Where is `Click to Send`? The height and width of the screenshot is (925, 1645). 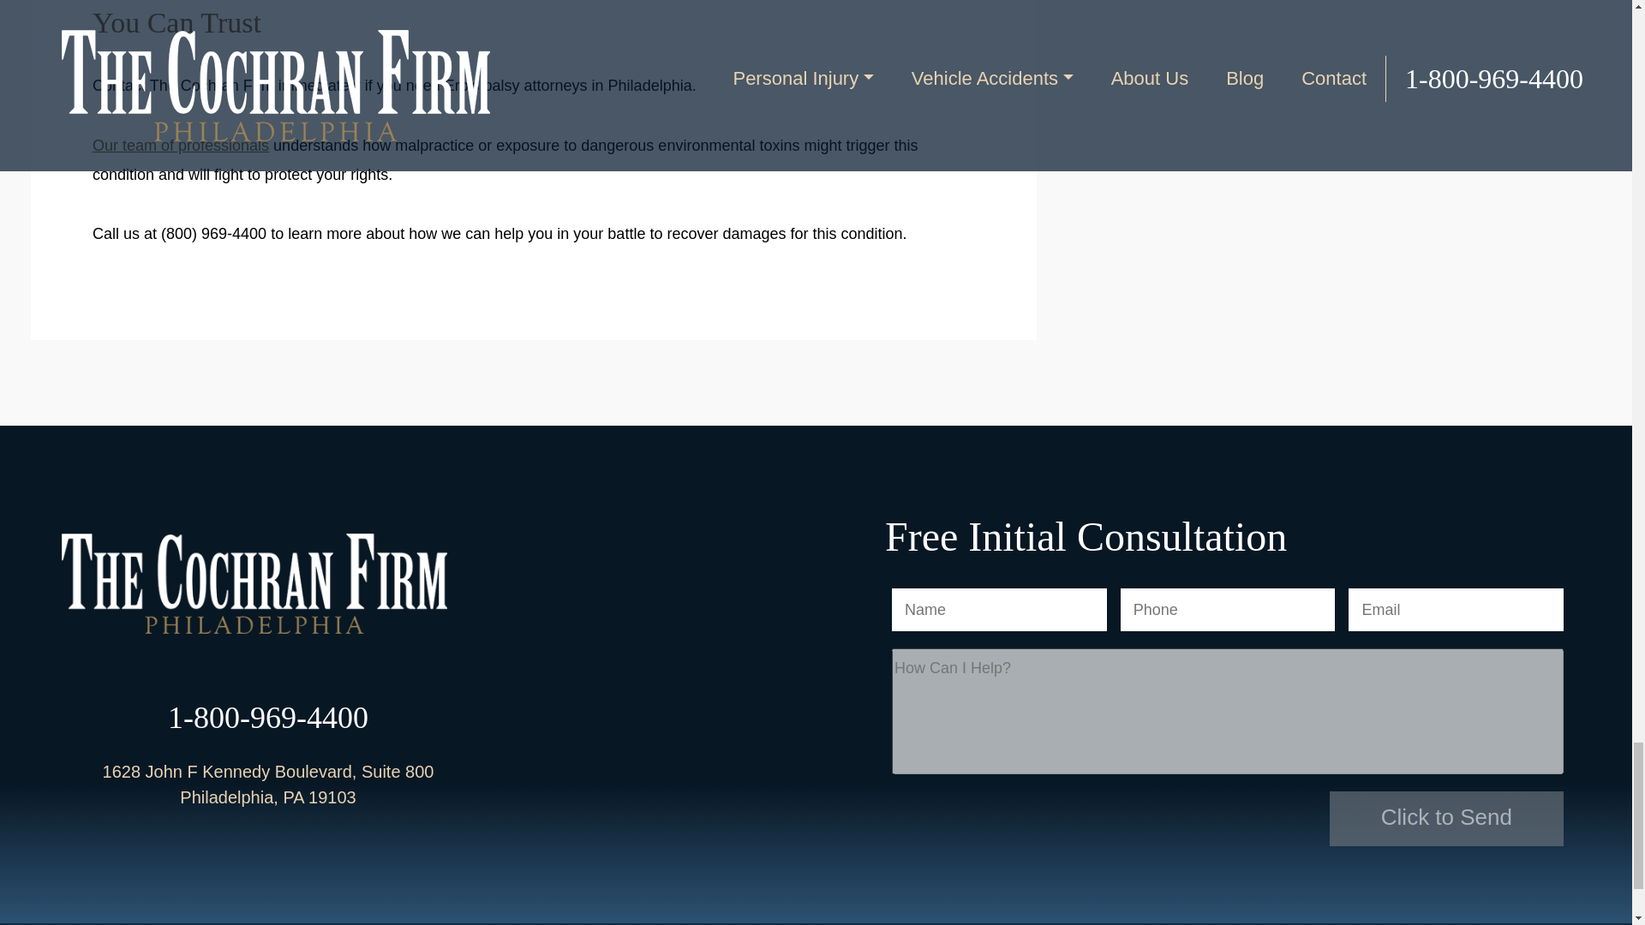 Click to Send is located at coordinates (1446, 819).